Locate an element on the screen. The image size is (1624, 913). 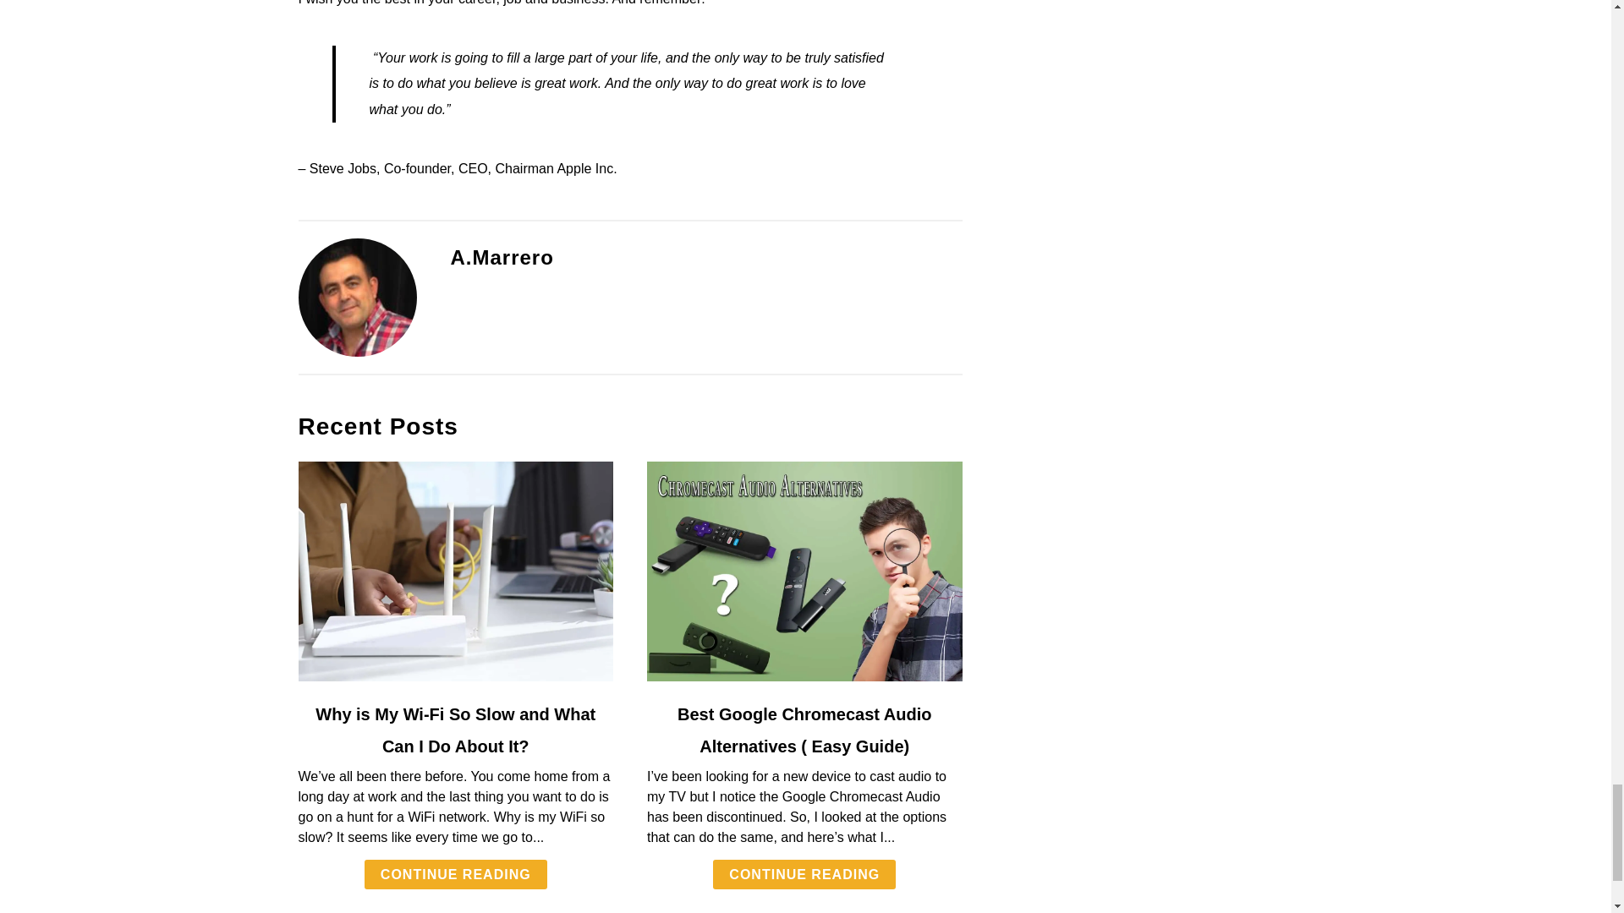
A.Marrero is located at coordinates (501, 257).